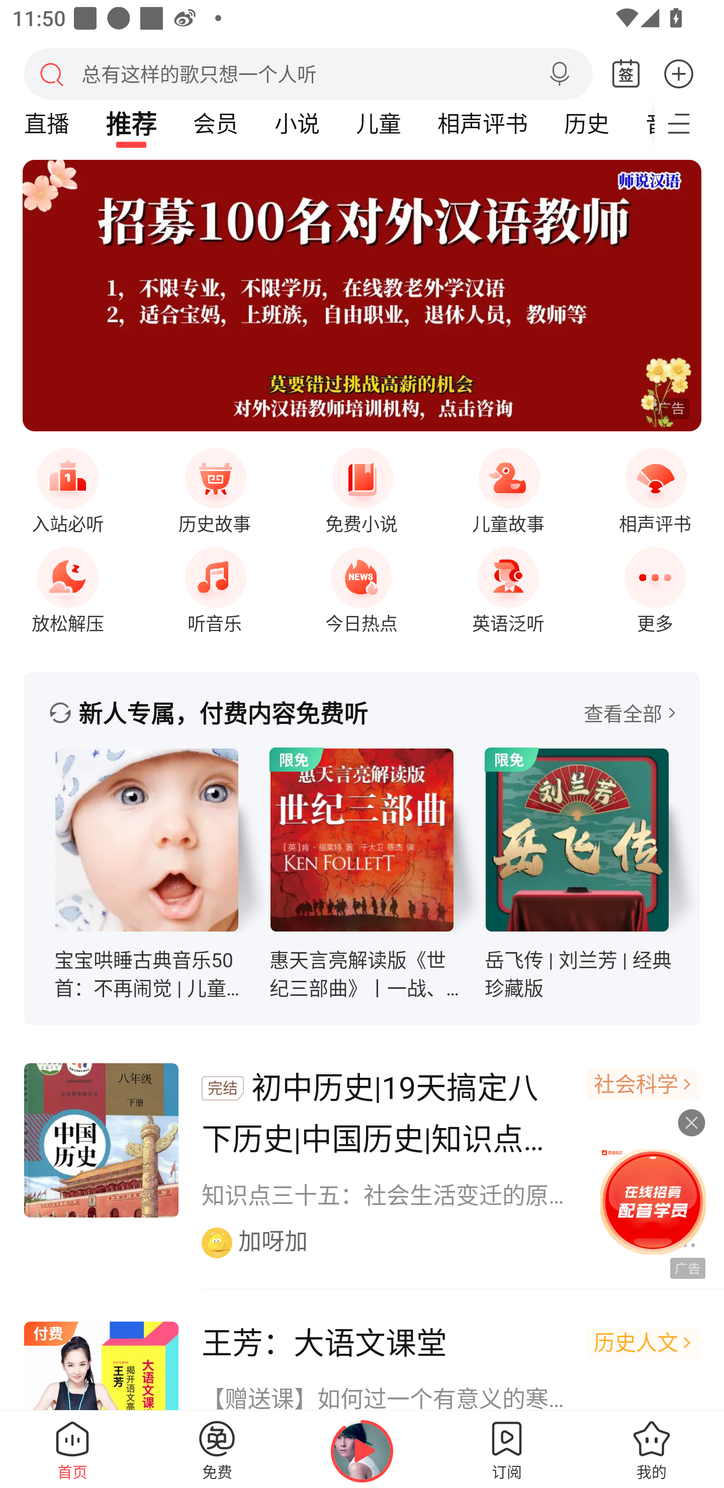 The width and height of the screenshot is (724, 1488). What do you see at coordinates (362, 840) in the screenshot?
I see `专辑图标` at bounding box center [362, 840].